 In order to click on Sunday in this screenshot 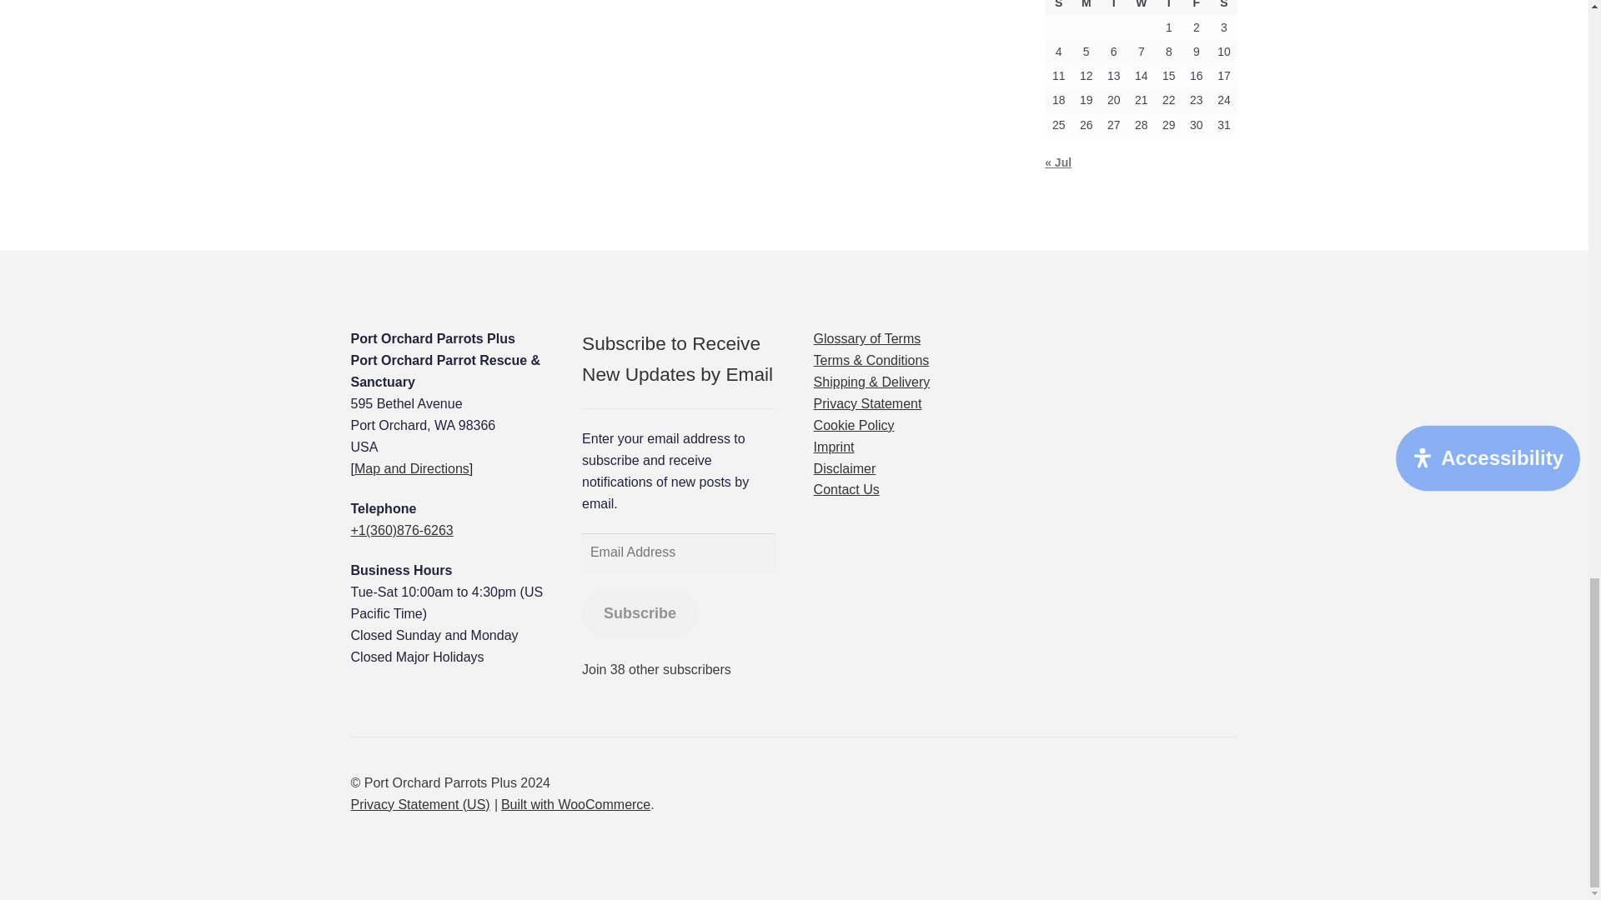, I will do `click(1059, 7)`.